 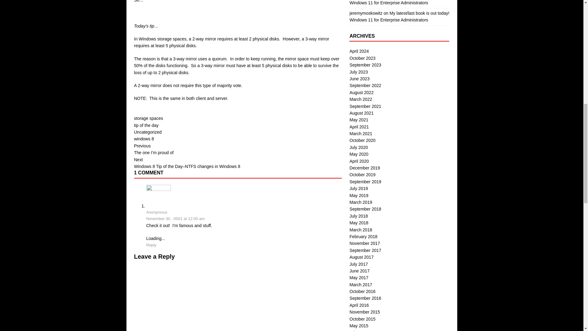 I want to click on September 2023, so click(x=365, y=65).